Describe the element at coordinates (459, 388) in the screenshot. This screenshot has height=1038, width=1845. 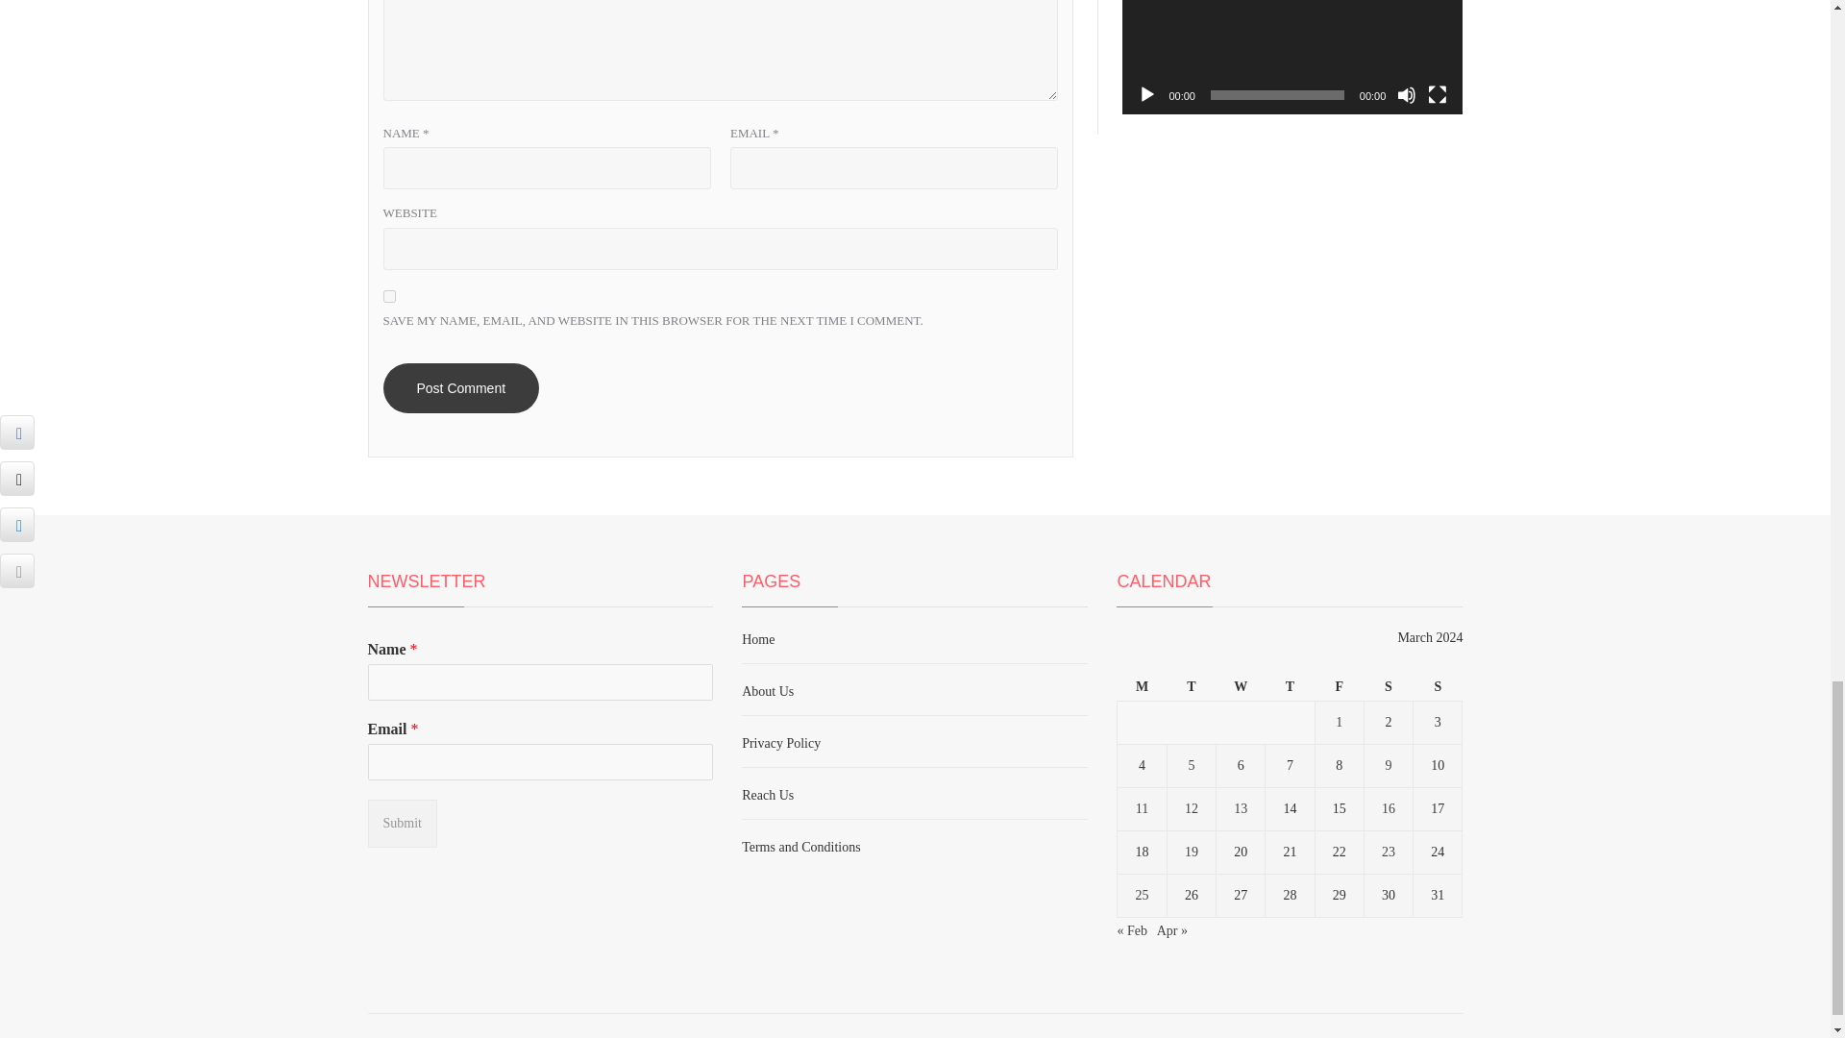
I see `Post Comment` at that location.